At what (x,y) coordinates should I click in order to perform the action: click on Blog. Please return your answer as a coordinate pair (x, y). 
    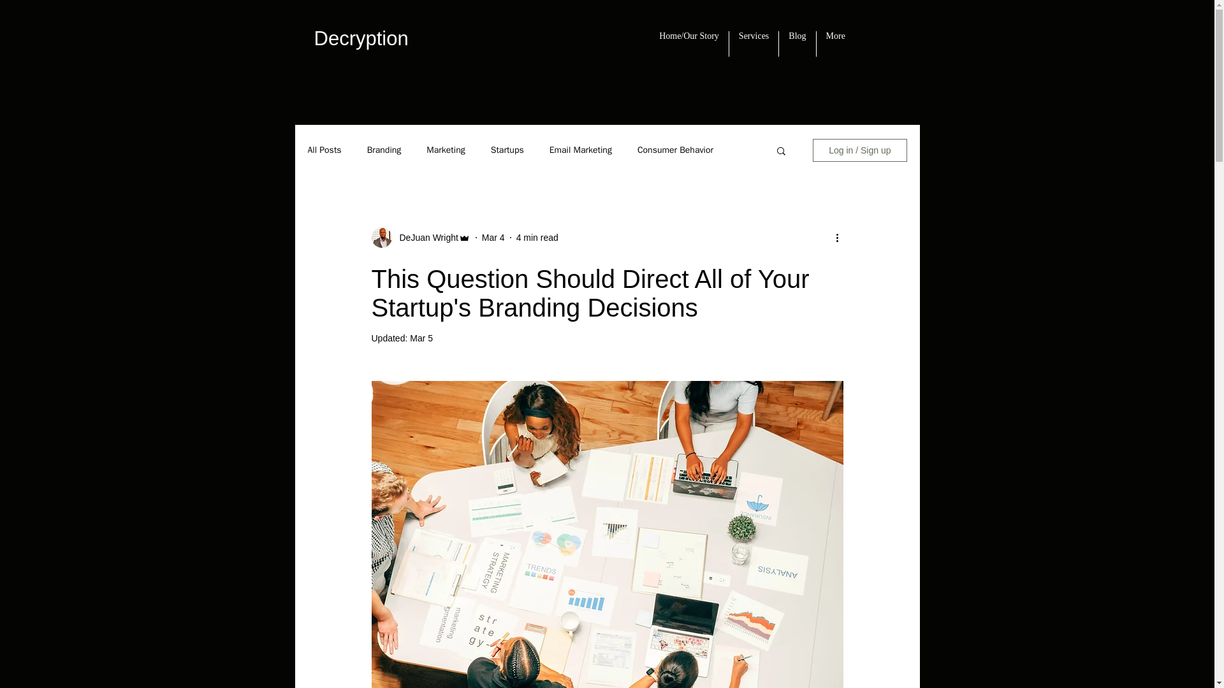
    Looking at the image, I should click on (797, 43).